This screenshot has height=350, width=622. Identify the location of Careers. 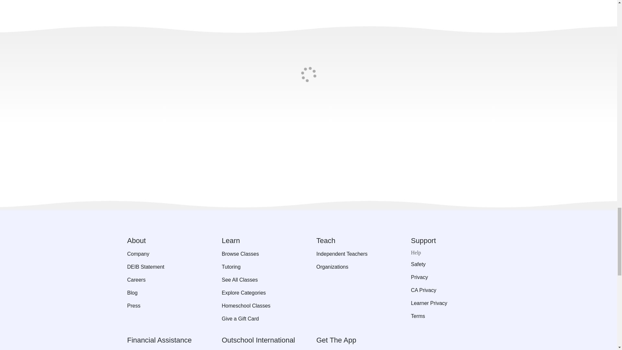
(166, 280).